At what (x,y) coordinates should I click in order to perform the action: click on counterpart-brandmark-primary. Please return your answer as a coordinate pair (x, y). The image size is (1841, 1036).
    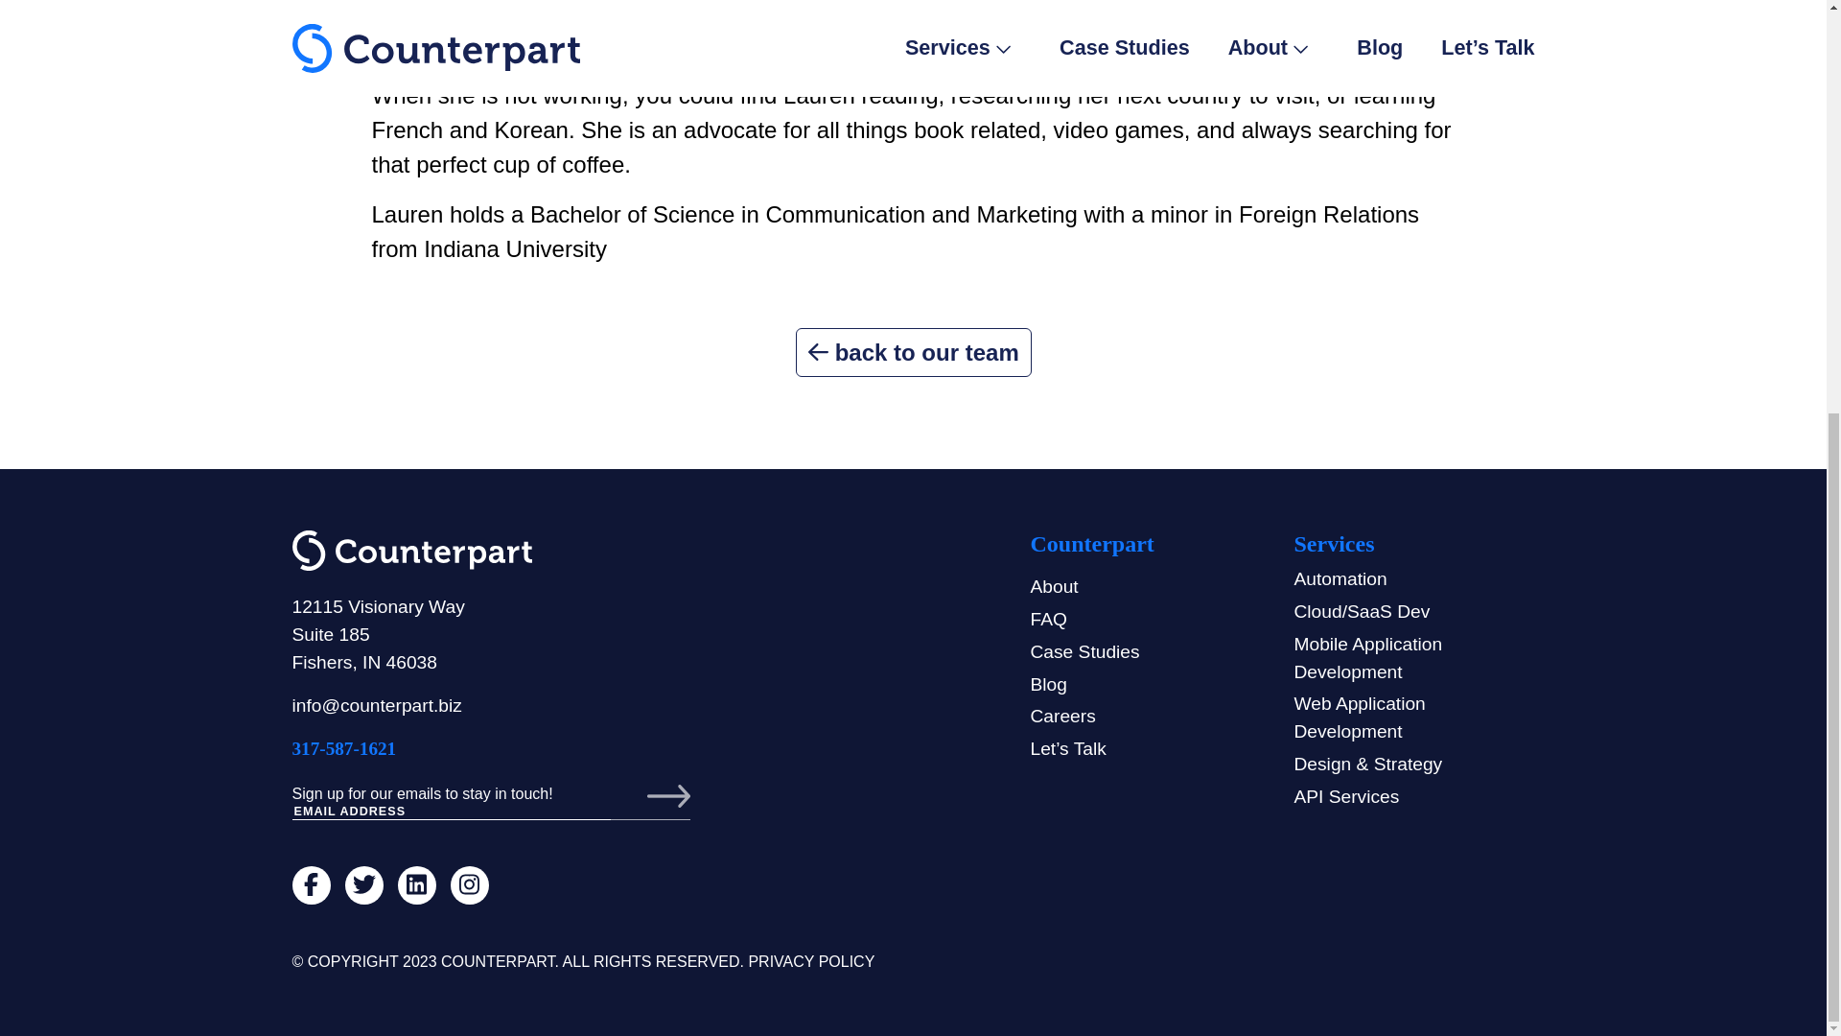
    Looking at the image, I should click on (410, 551).